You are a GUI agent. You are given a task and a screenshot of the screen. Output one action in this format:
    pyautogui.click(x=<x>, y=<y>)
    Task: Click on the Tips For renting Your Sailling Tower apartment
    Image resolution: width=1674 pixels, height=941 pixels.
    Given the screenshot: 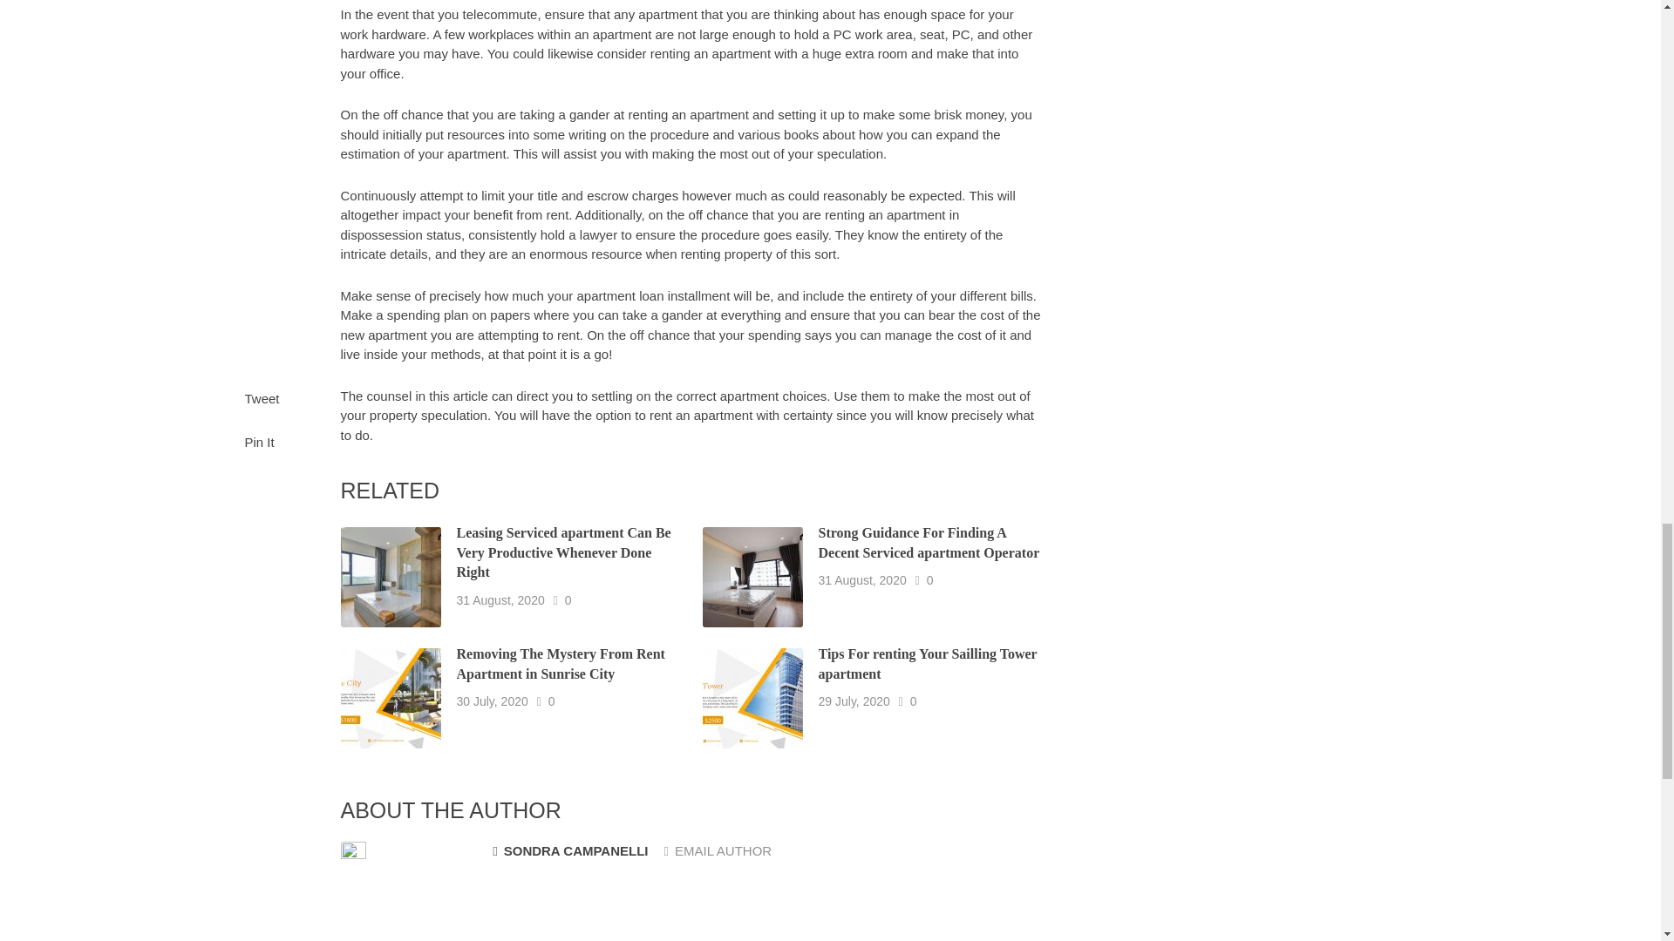 What is the action you would take?
    pyautogui.click(x=928, y=663)
    